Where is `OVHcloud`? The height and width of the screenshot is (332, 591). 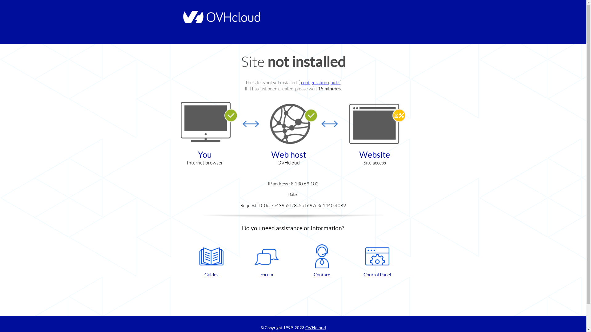 OVHcloud is located at coordinates (316, 328).